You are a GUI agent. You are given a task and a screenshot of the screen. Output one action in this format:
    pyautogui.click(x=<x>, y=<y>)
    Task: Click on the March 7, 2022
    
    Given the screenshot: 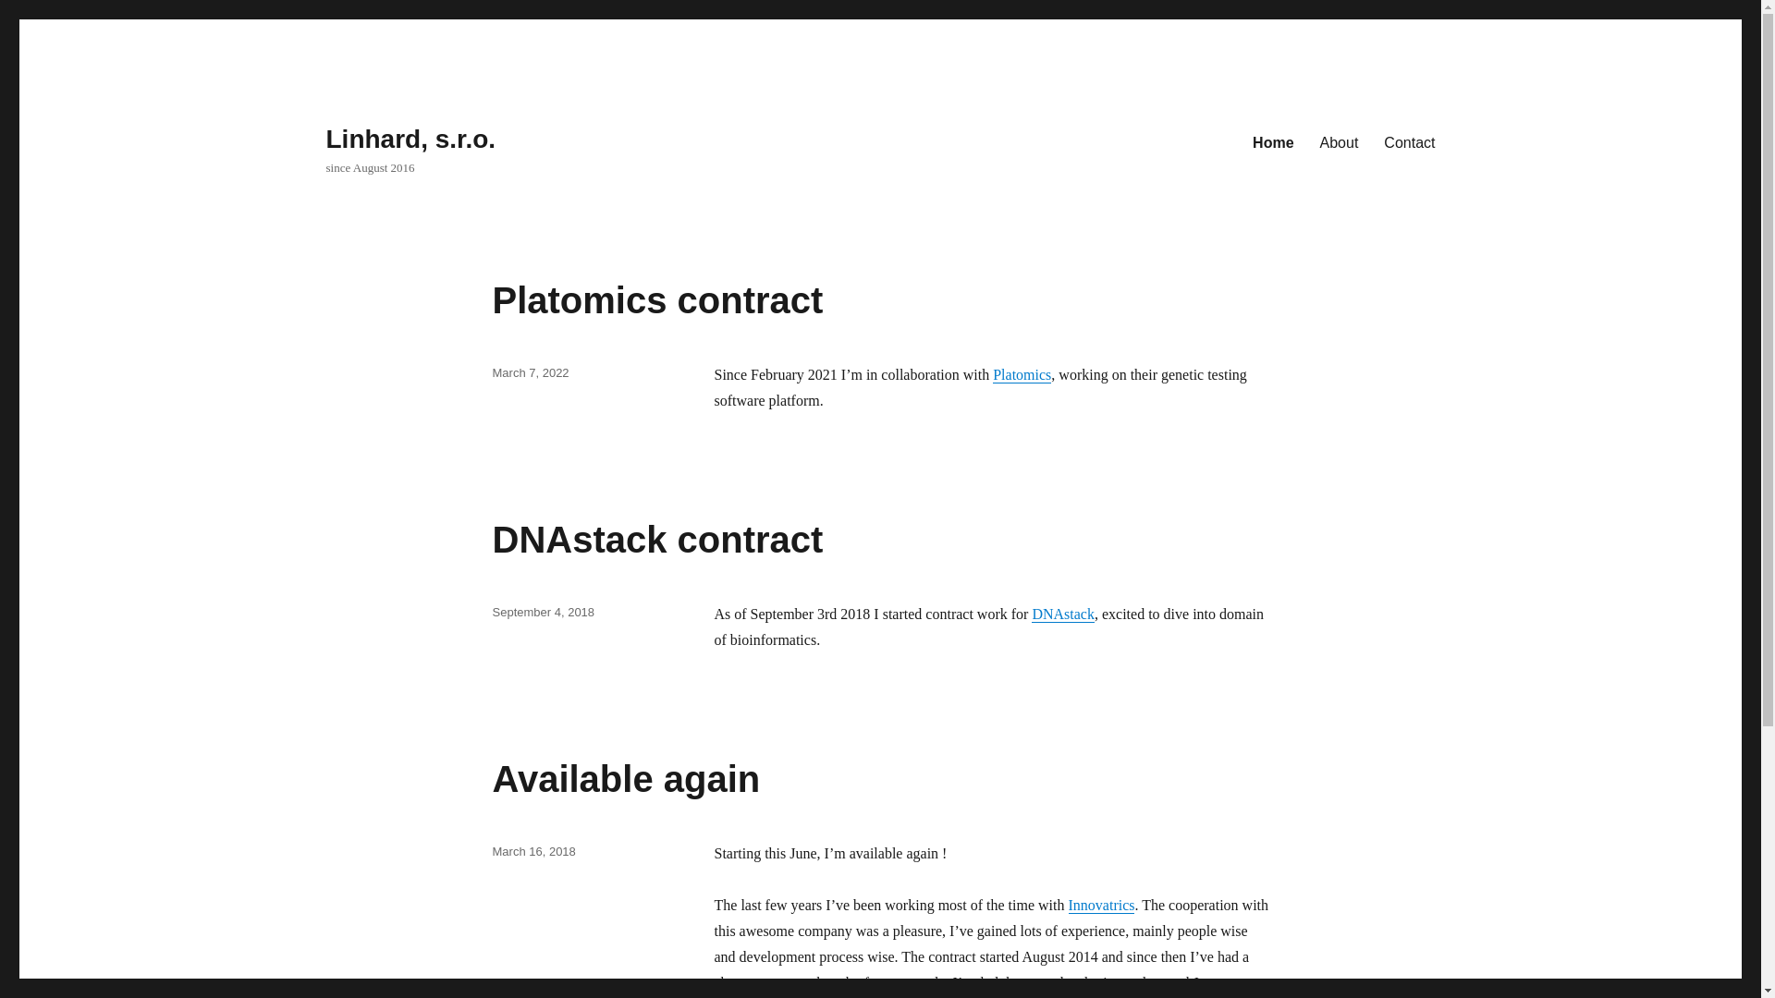 What is the action you would take?
    pyautogui.click(x=529, y=373)
    